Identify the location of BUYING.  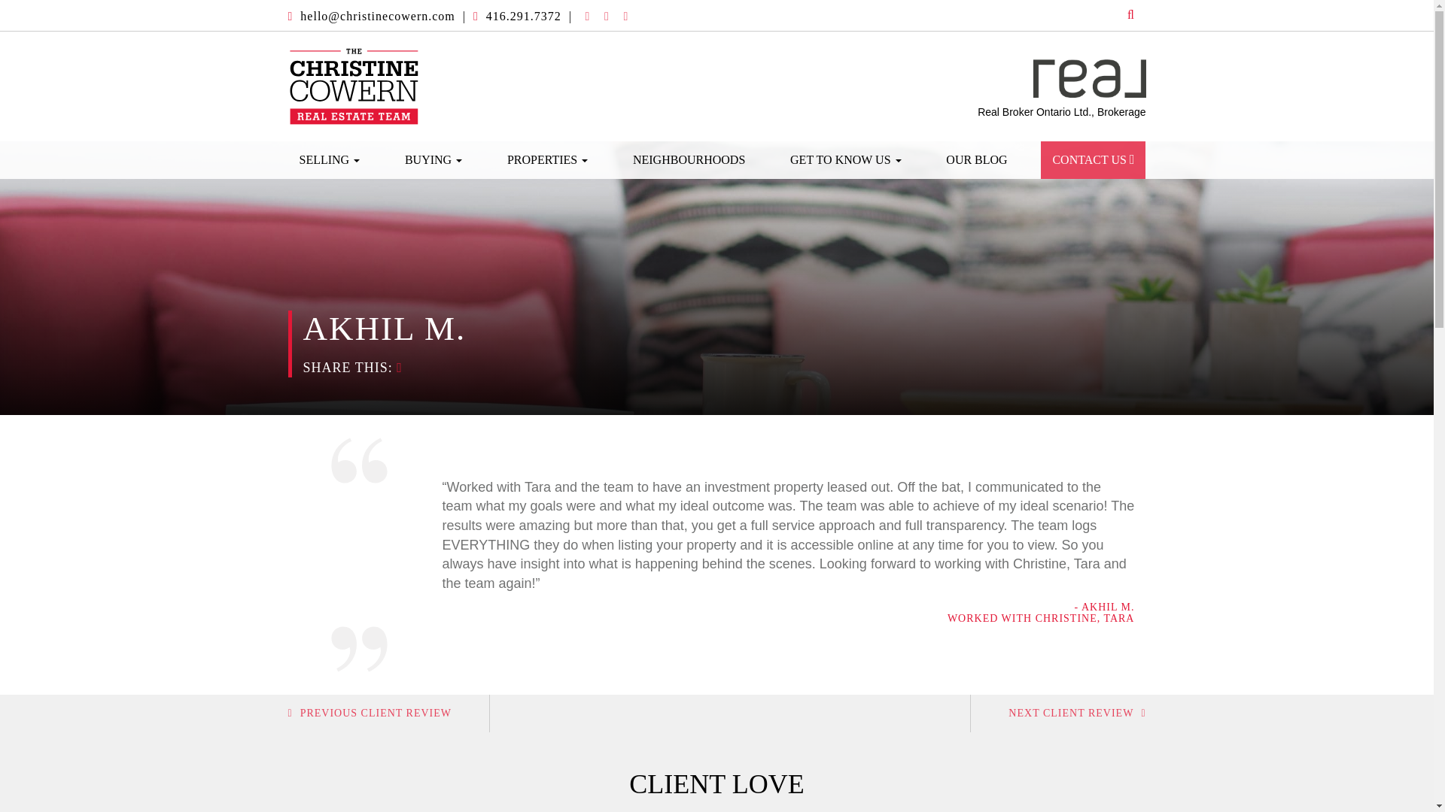
(433, 159).